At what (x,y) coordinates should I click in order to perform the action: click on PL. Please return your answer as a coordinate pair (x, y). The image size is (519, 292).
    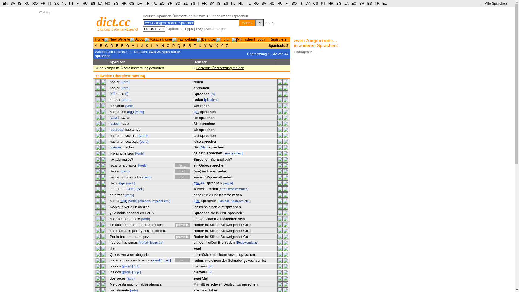
    Looking at the image, I should click on (248, 3).